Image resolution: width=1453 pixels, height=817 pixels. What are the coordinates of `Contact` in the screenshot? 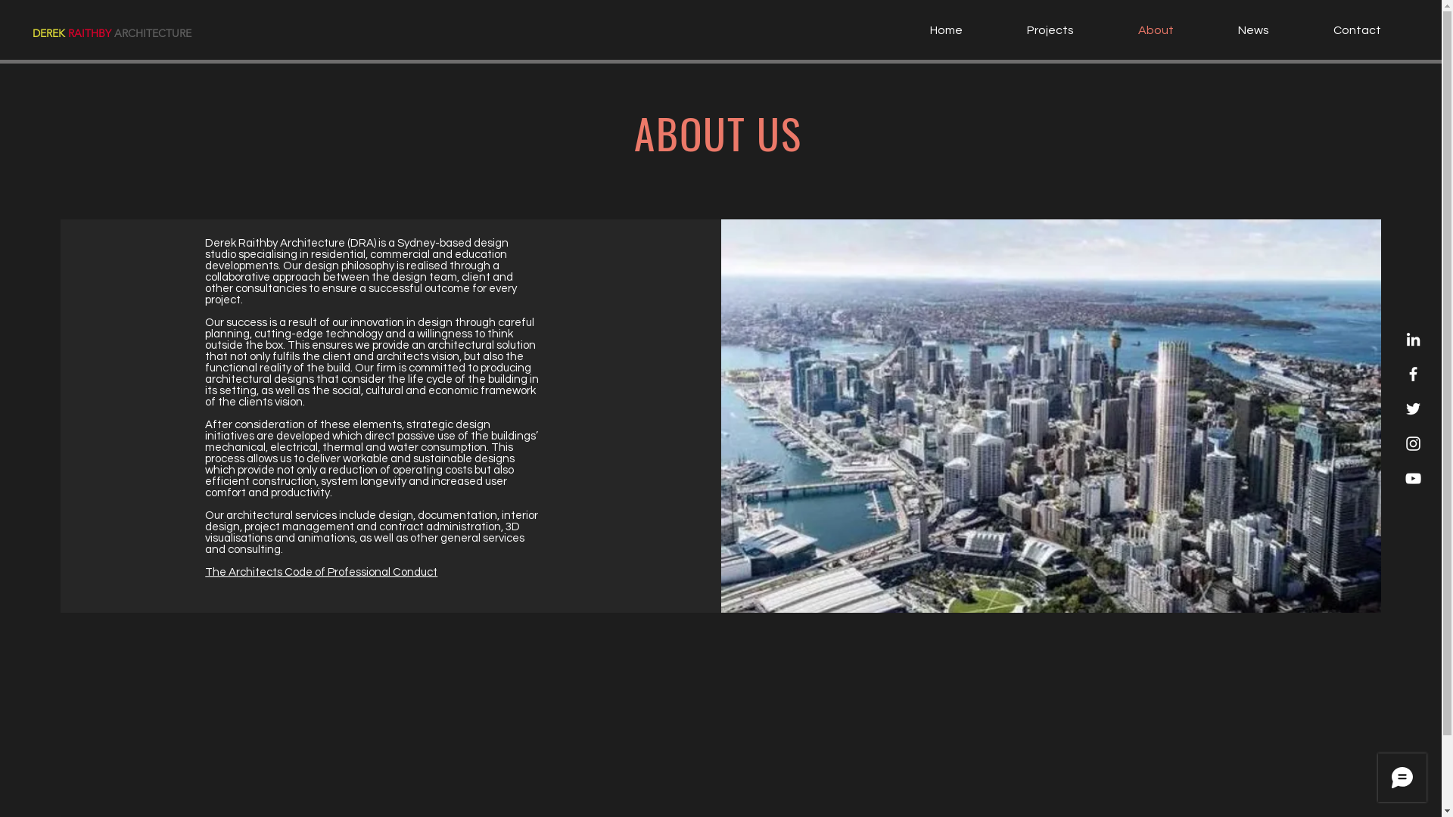 It's located at (1336, 30).